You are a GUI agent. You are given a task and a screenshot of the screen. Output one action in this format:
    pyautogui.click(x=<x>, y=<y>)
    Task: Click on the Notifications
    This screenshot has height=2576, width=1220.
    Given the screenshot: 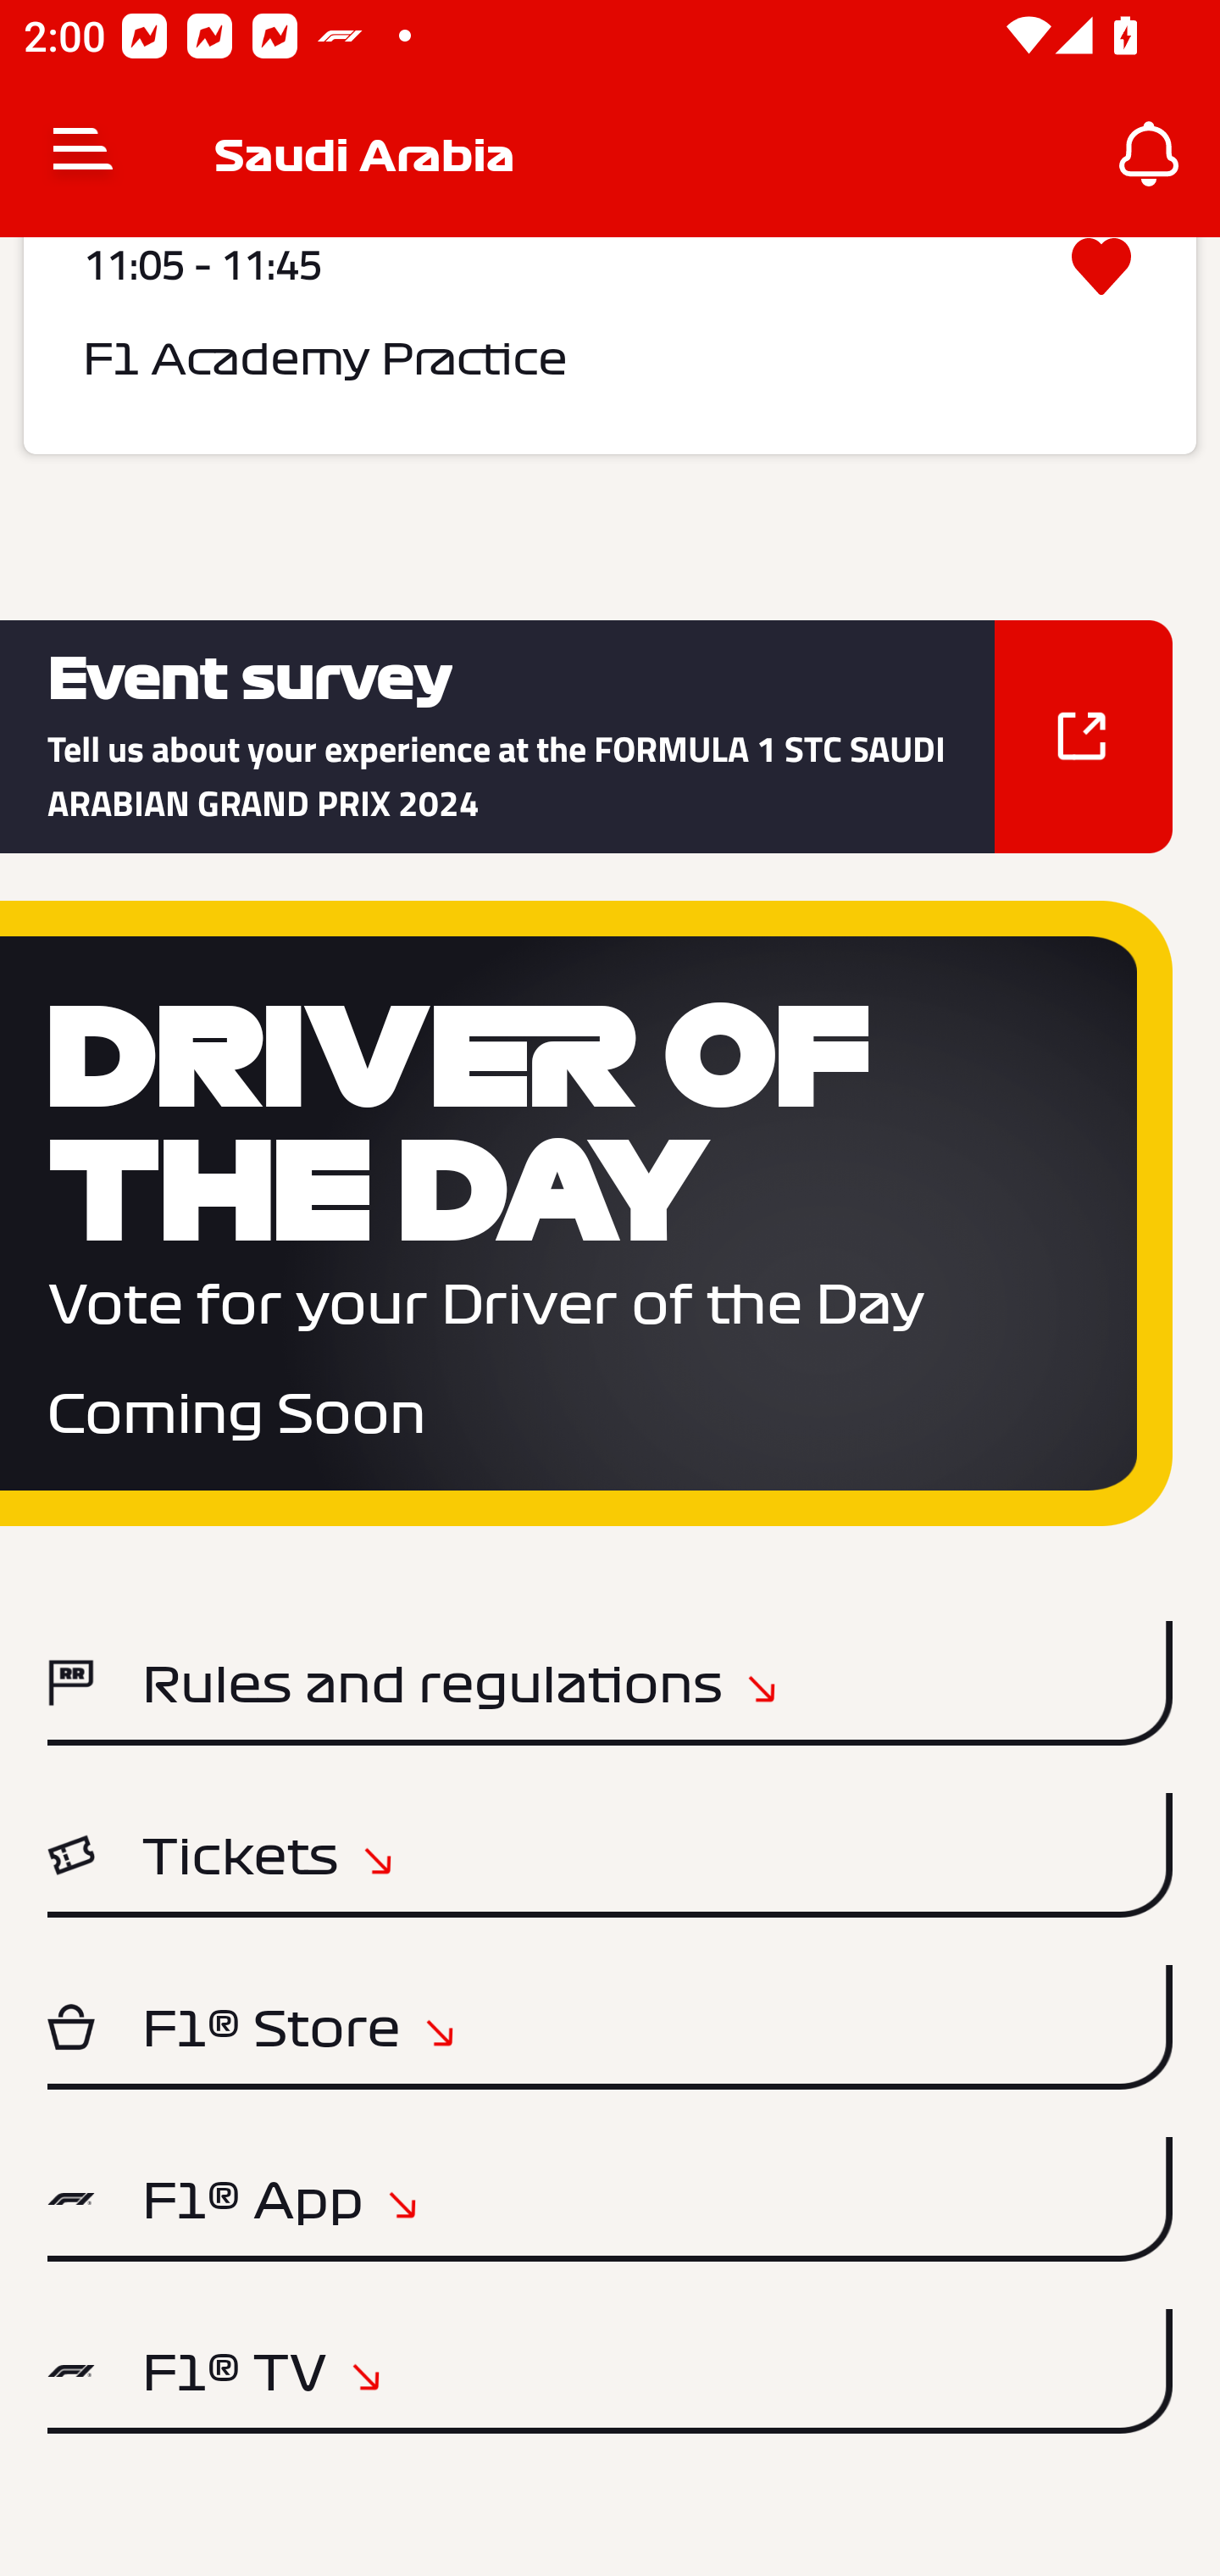 What is the action you would take?
    pyautogui.click(x=1149, y=154)
    